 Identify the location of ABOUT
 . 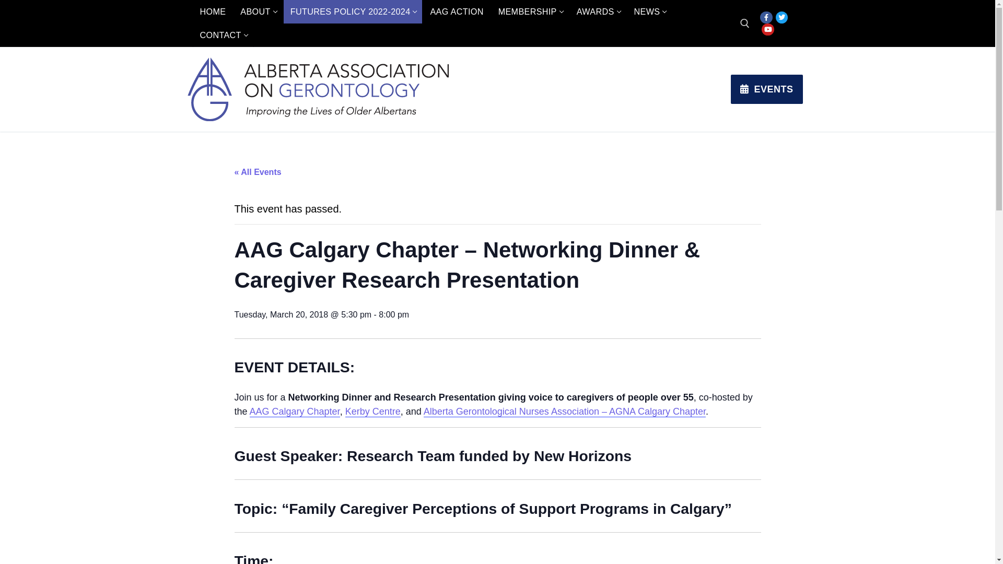
(258, 11).